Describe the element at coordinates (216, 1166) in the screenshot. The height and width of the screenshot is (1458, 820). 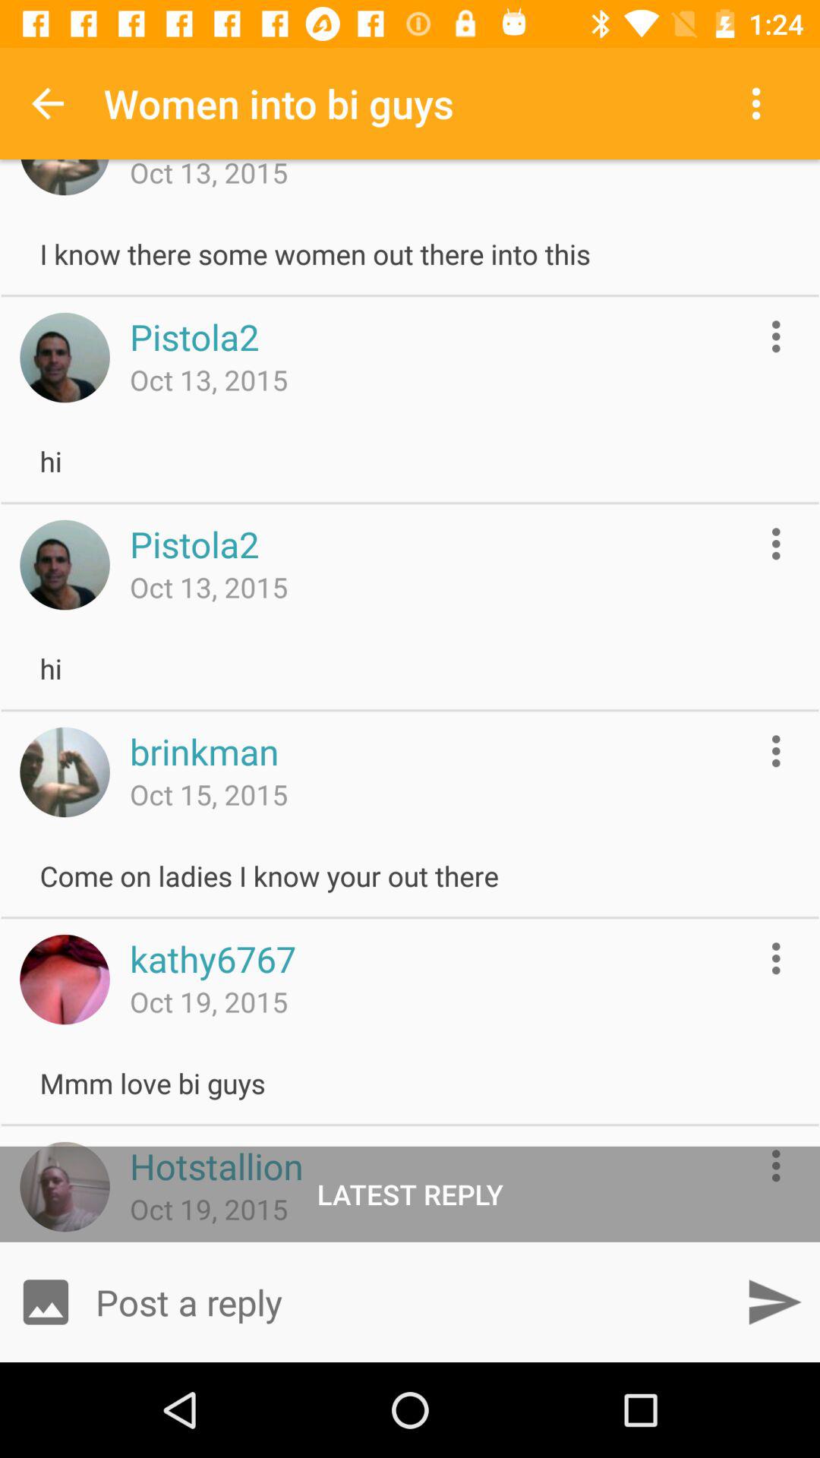
I see `tap the hotstallion item` at that location.